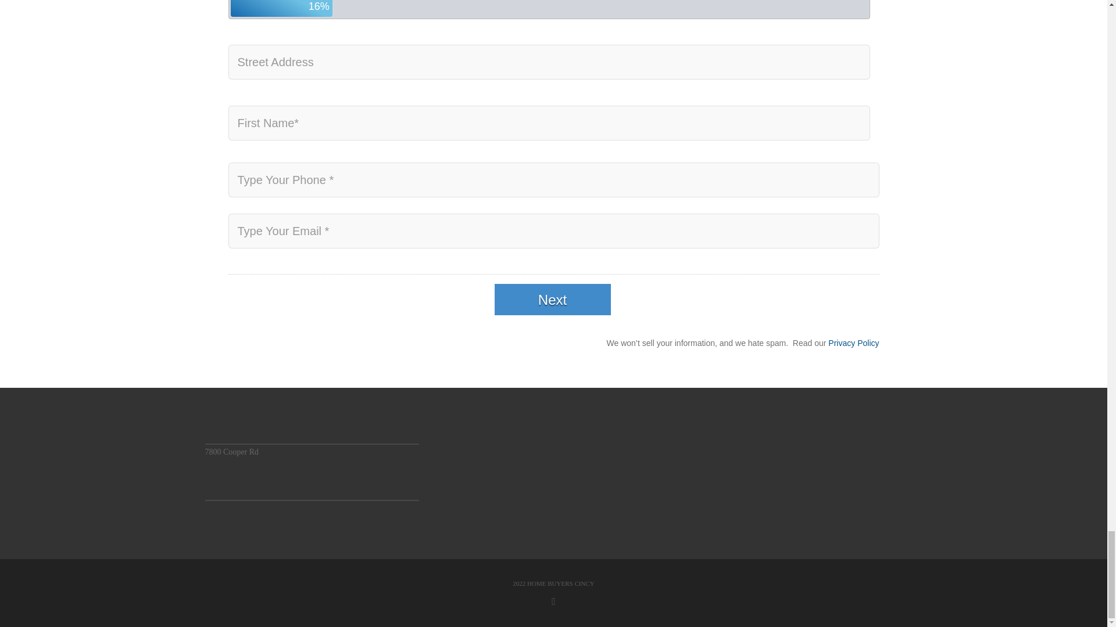 The image size is (1116, 627). Describe the element at coordinates (853, 343) in the screenshot. I see `Privacy Policy` at that location.